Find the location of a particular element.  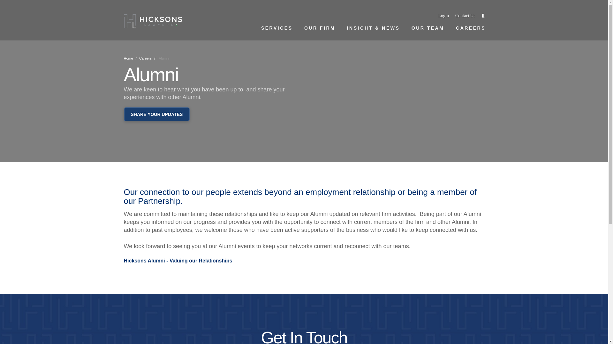

Careers is located at coordinates (145, 58).